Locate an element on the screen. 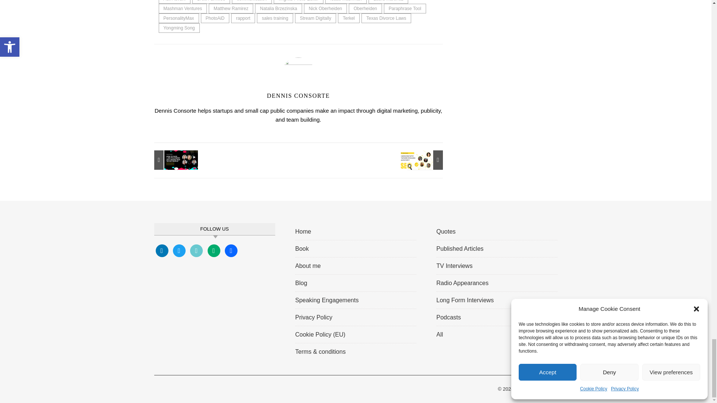 The width and height of the screenshot is (717, 403). Twitter is located at coordinates (179, 250).